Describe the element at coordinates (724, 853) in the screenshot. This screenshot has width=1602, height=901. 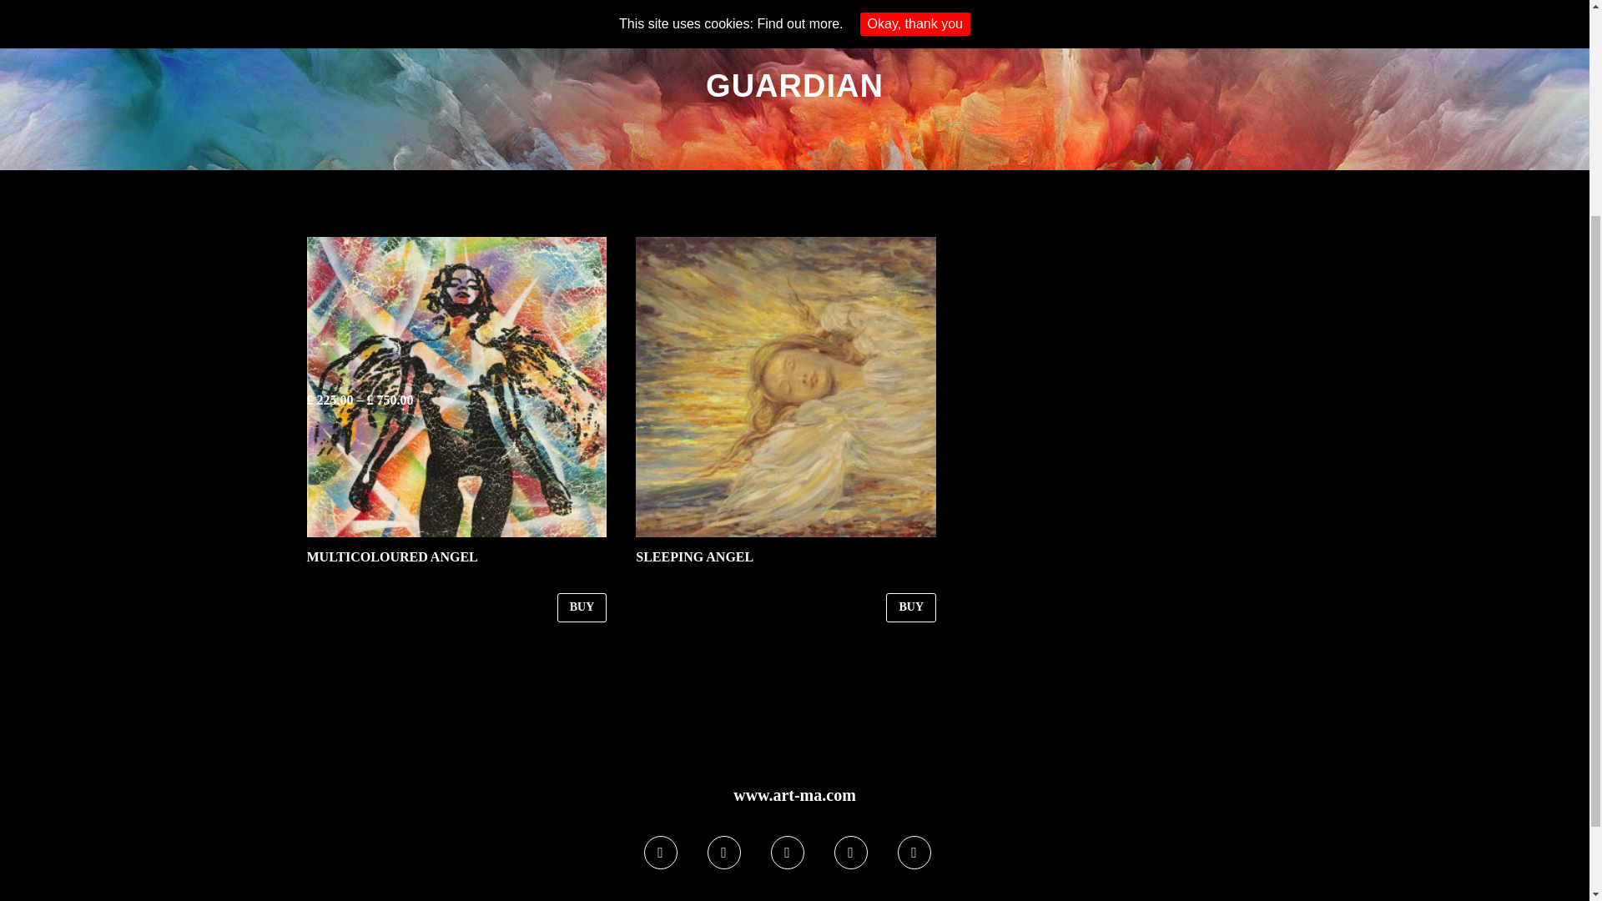
I see `Twitter` at that location.